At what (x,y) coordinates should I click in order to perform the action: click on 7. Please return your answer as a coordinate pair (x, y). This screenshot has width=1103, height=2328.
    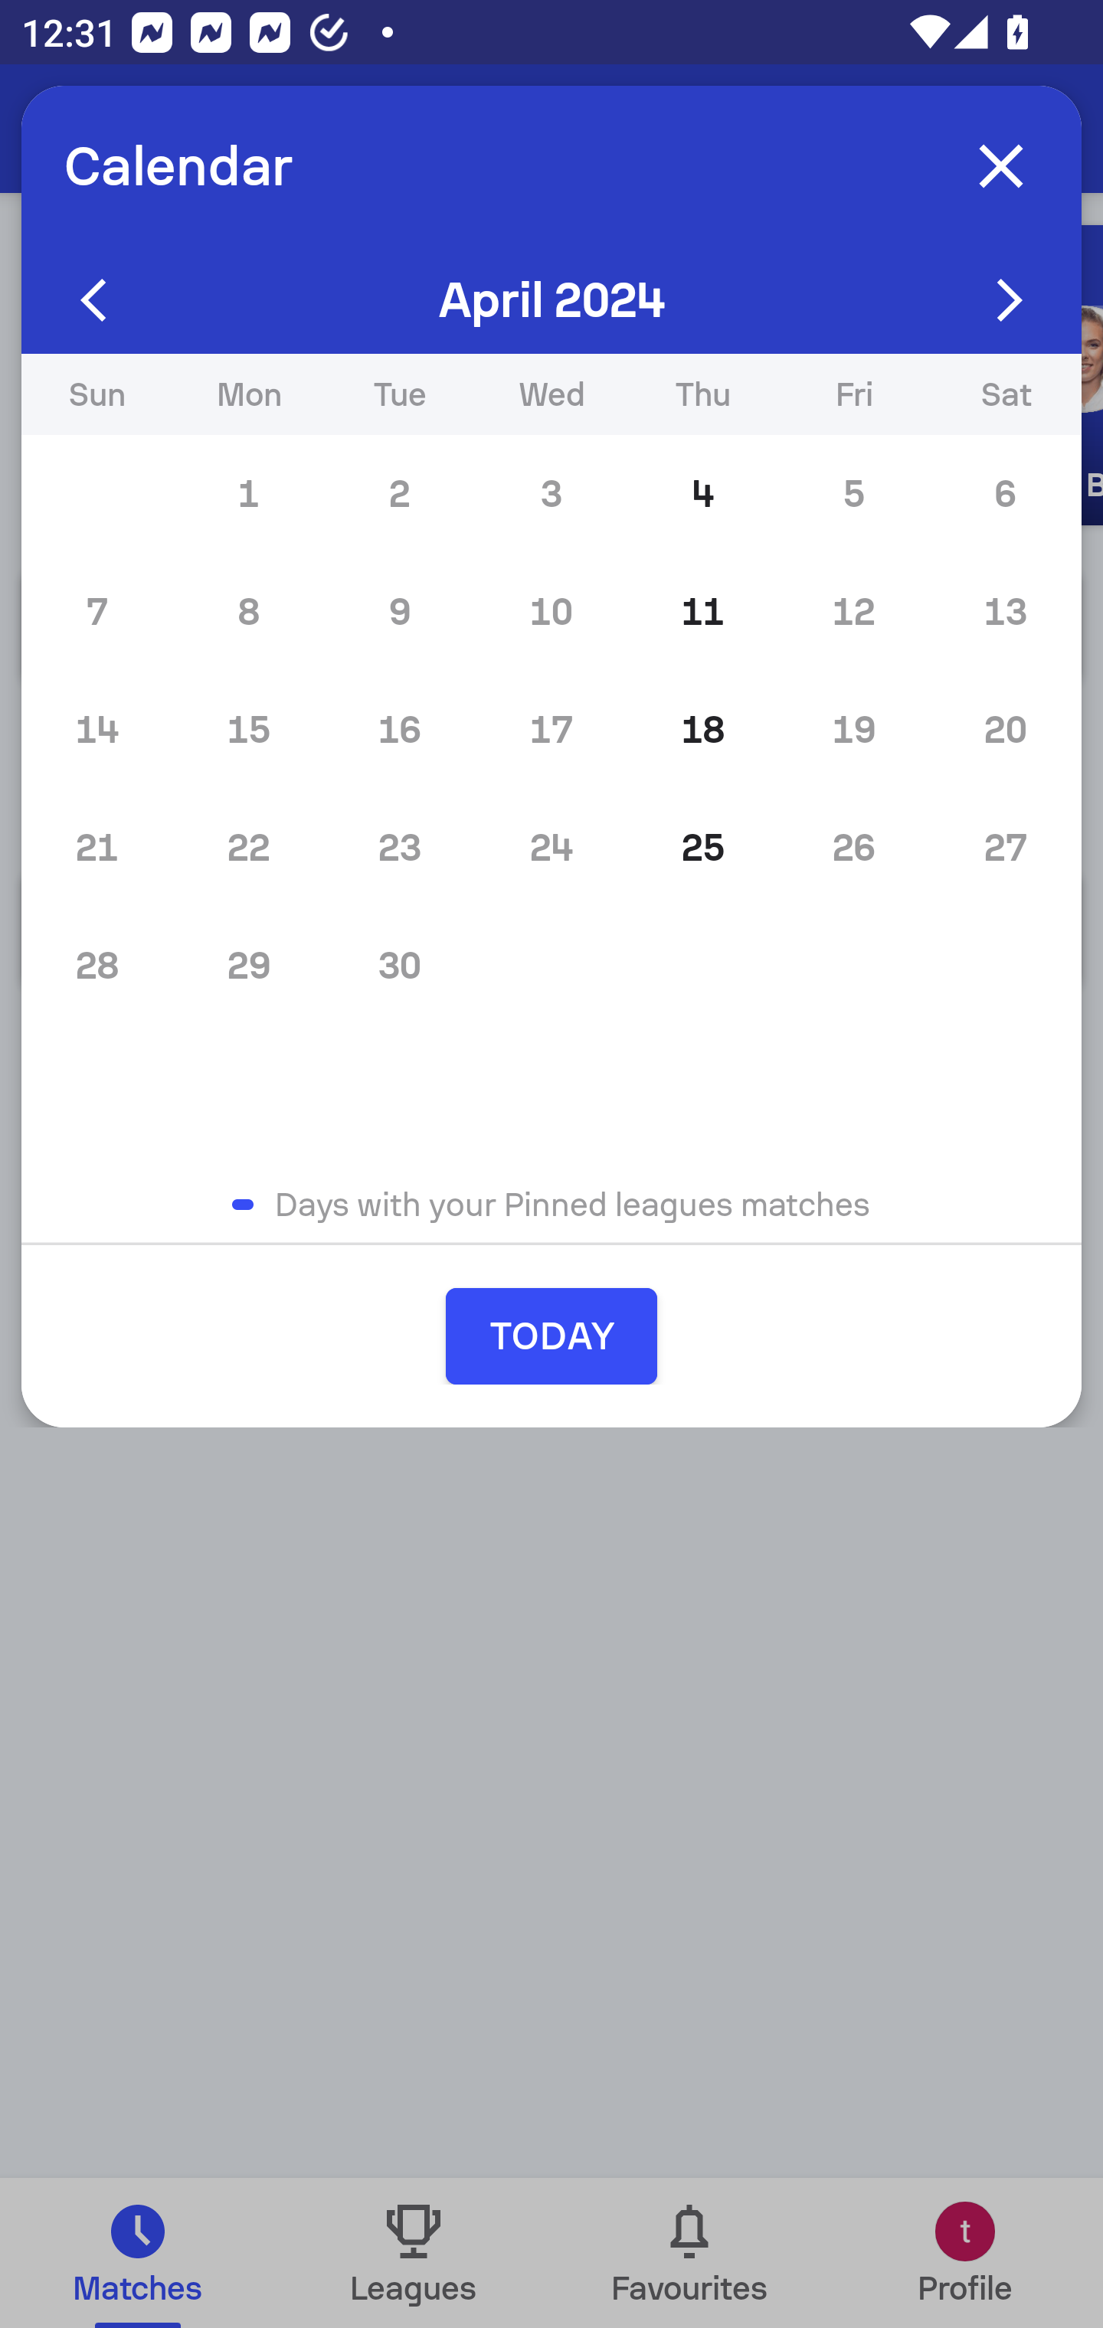
    Looking at the image, I should click on (97, 612).